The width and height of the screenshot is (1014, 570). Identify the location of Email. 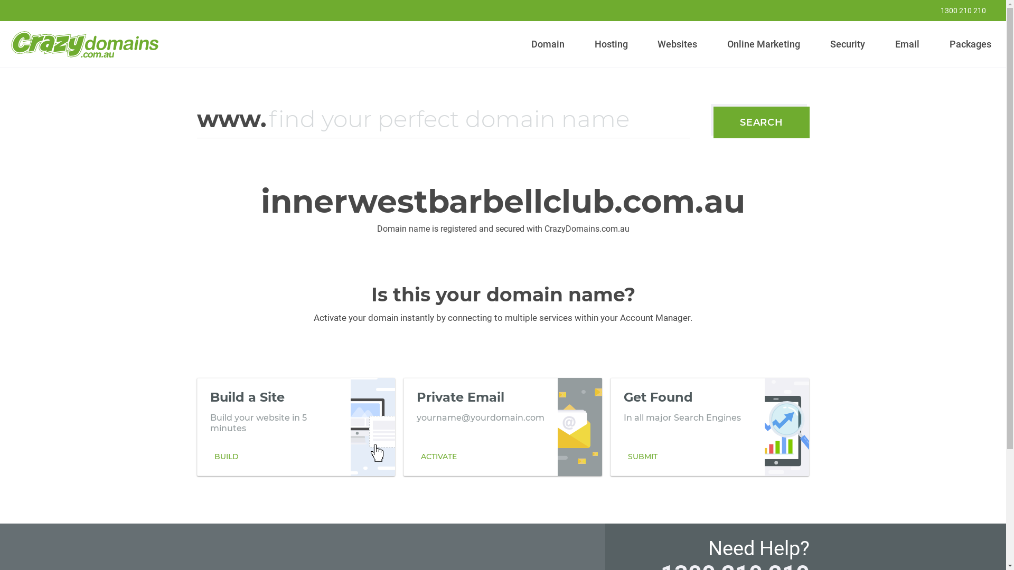
(907, 44).